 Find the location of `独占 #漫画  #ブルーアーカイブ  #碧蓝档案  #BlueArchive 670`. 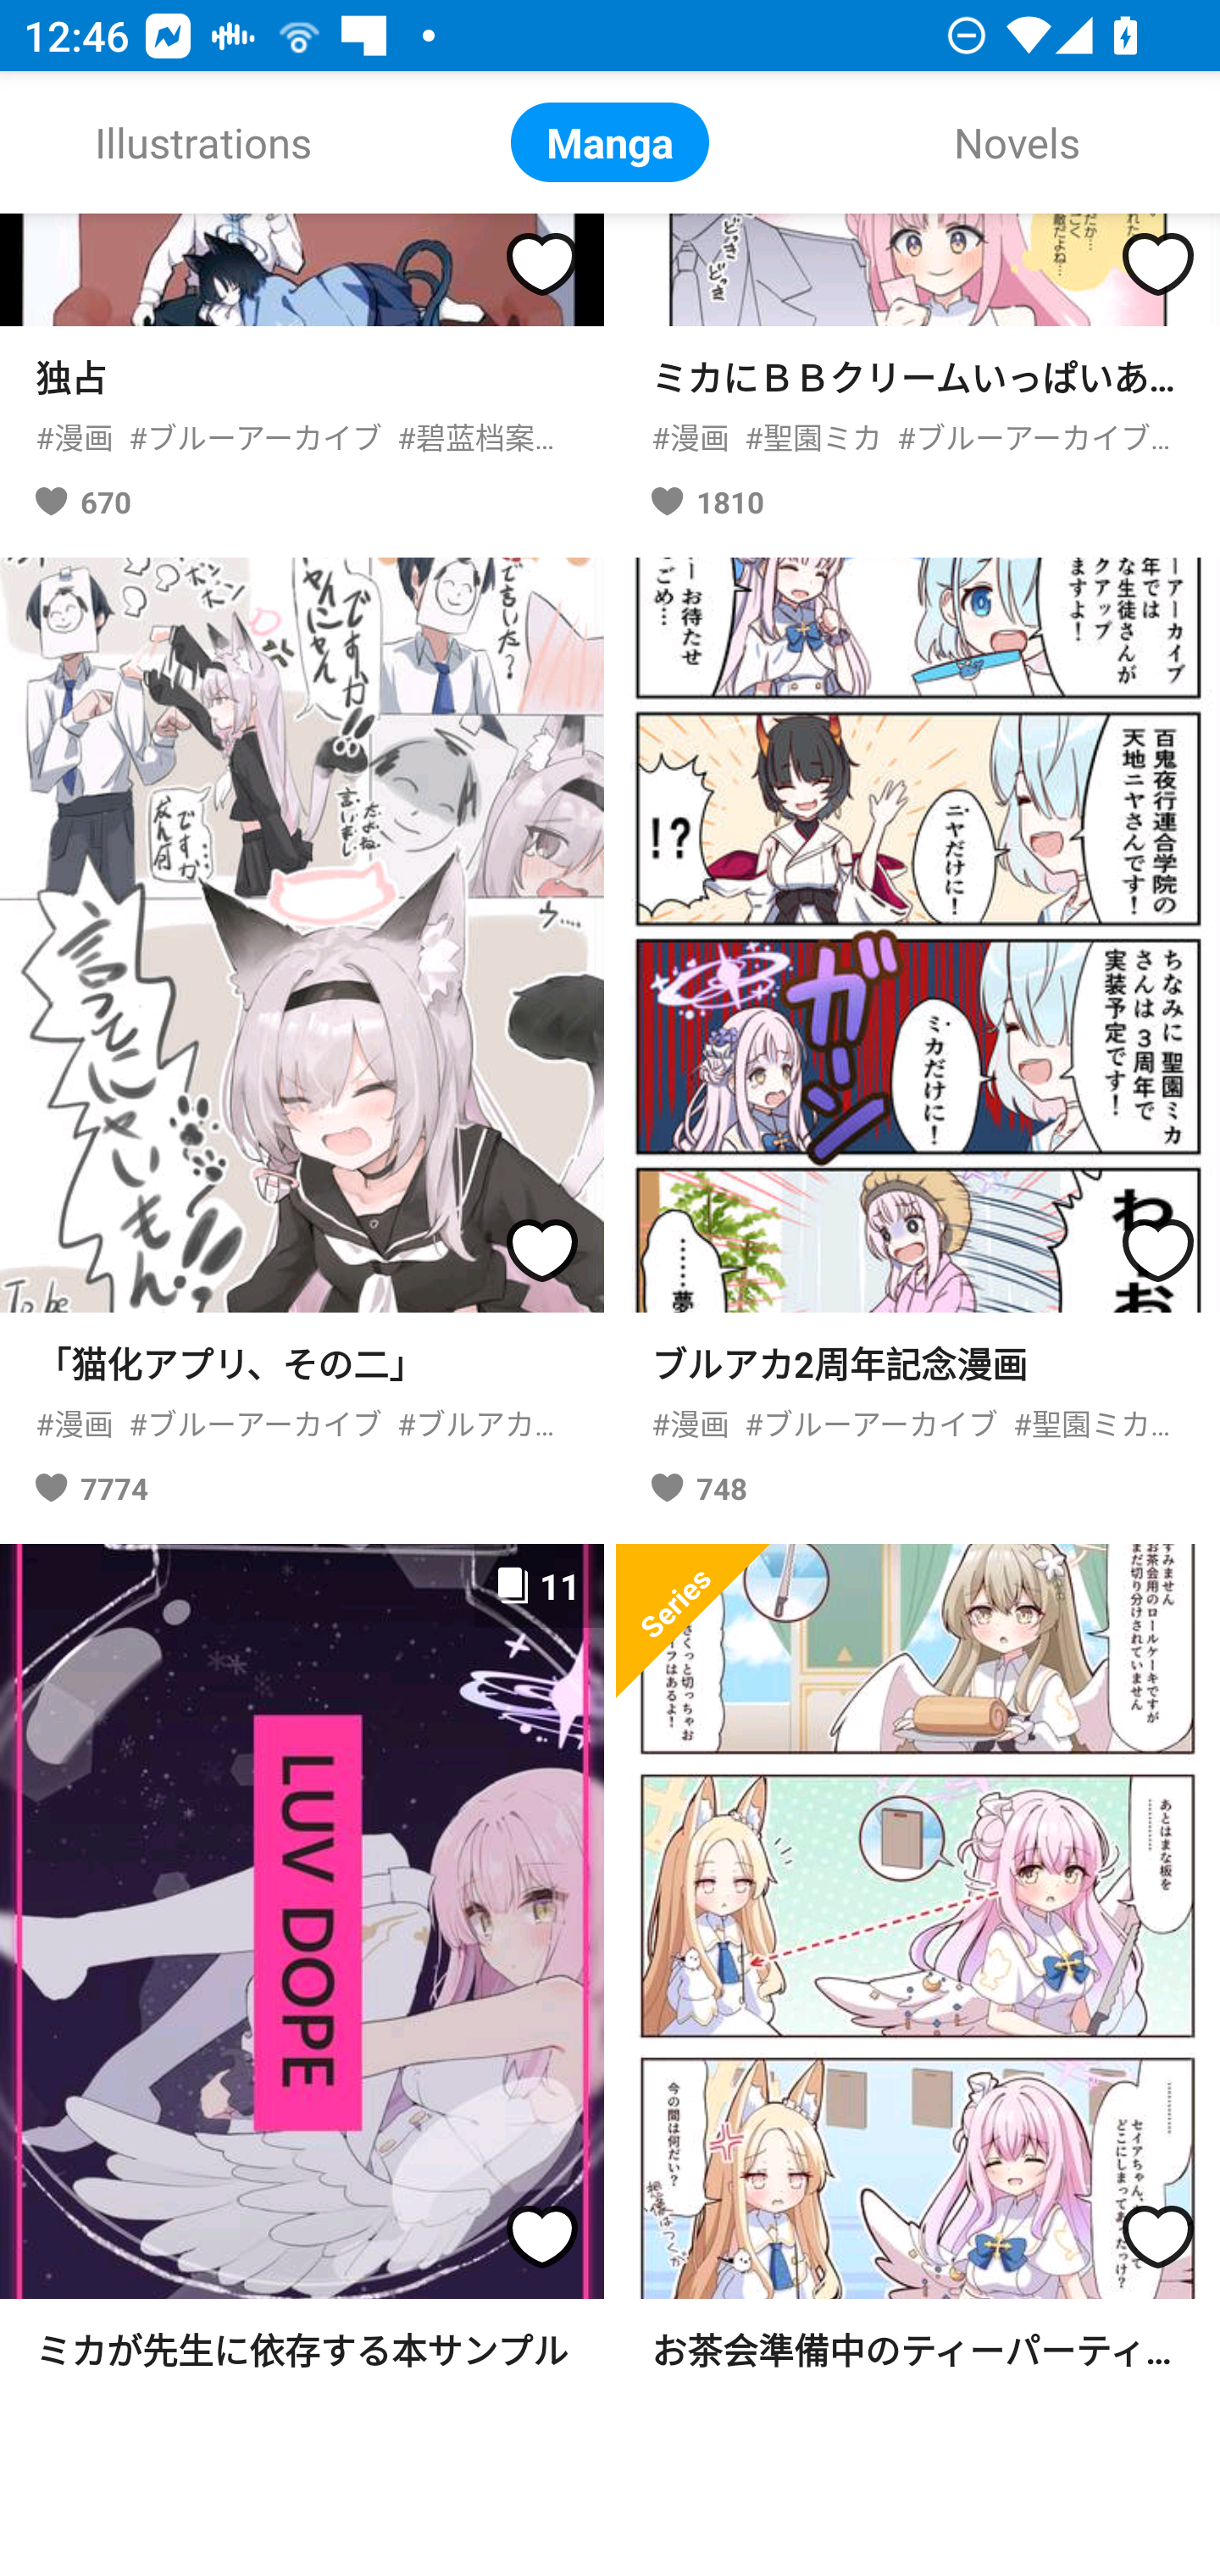

独占 #漫画  #ブルーアーカイブ  #碧蓝档案  #BlueArchive 670 is located at coordinates (302, 380).